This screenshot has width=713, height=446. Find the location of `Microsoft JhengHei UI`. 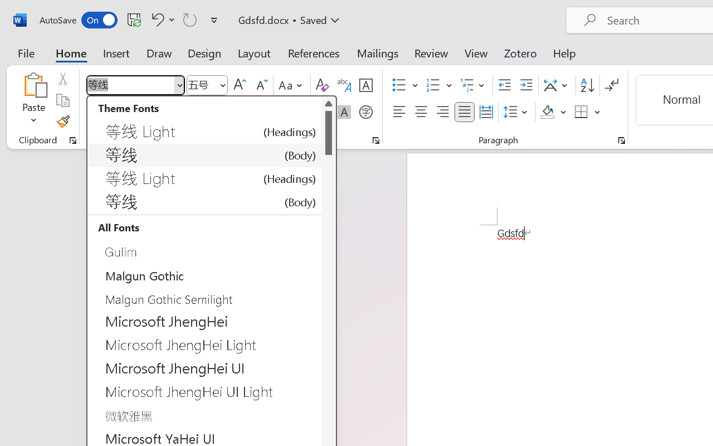

Microsoft JhengHei UI is located at coordinates (204, 368).